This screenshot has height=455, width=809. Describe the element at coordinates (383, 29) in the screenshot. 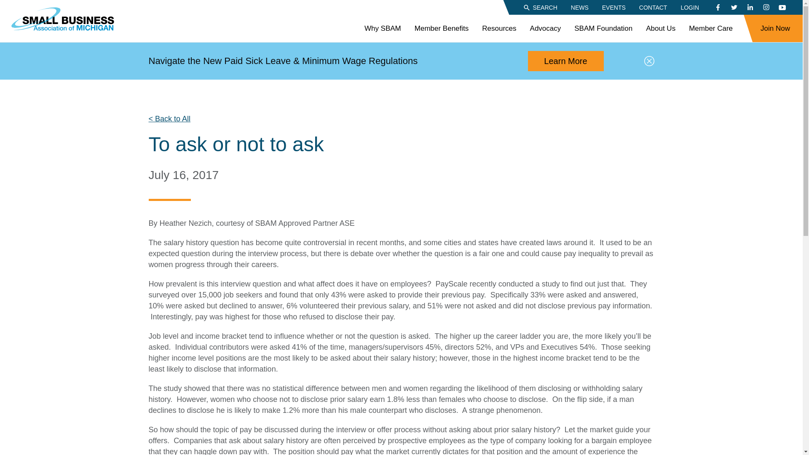

I see `Why SBAM` at that location.